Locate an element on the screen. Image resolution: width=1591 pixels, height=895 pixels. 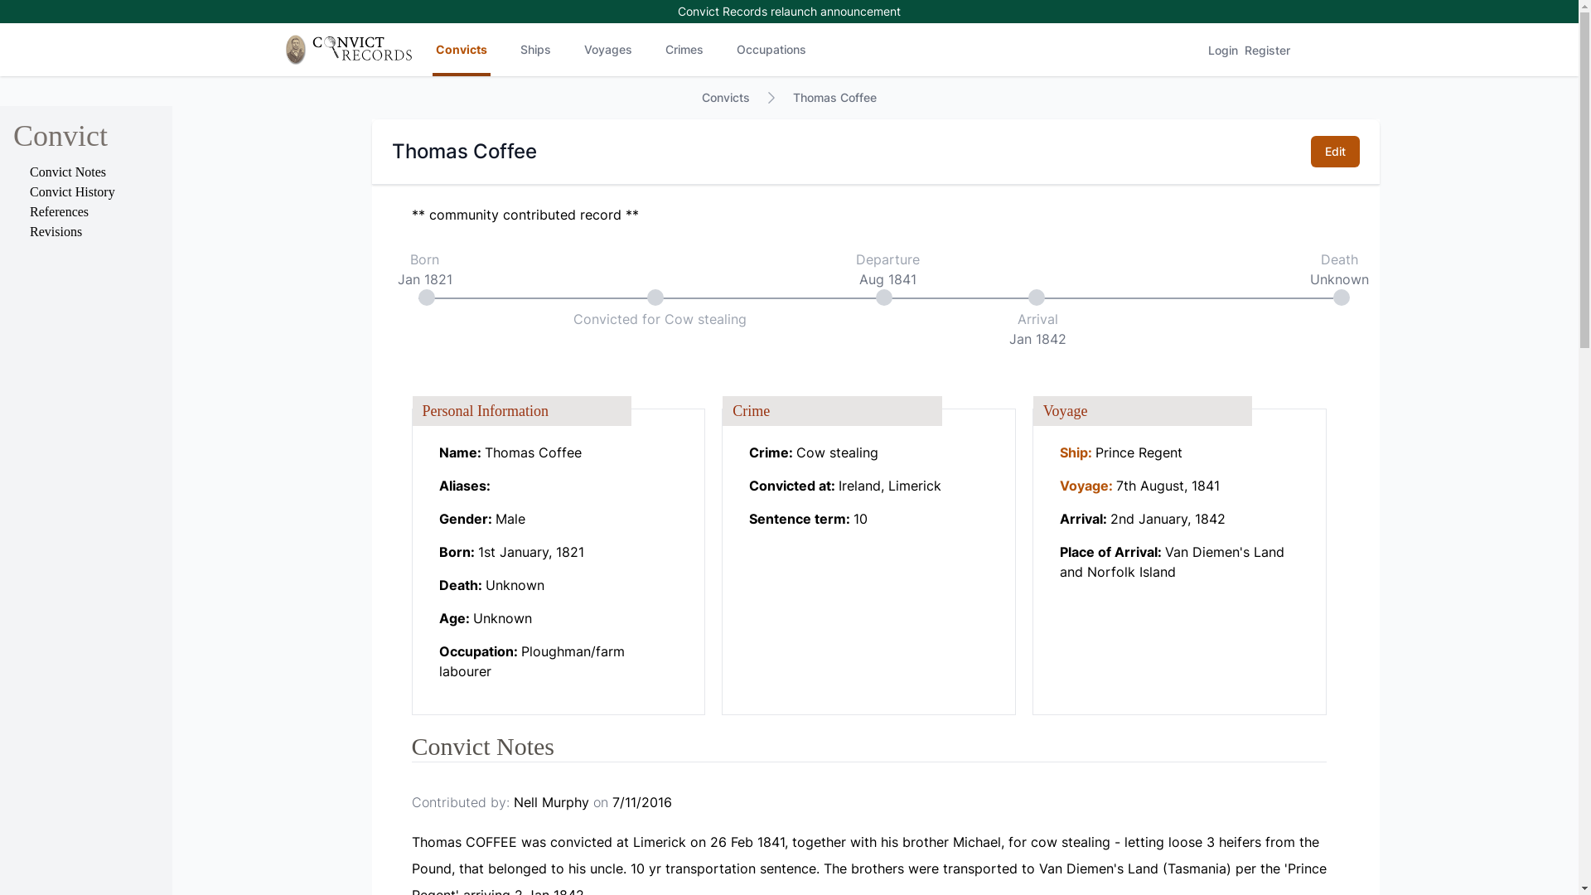
Voyage: is located at coordinates (1088, 486).